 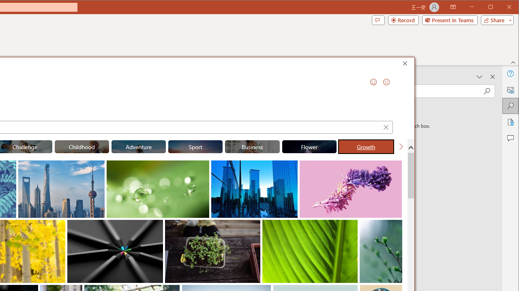 What do you see at coordinates (510, 138) in the screenshot?
I see `Comments` at bounding box center [510, 138].